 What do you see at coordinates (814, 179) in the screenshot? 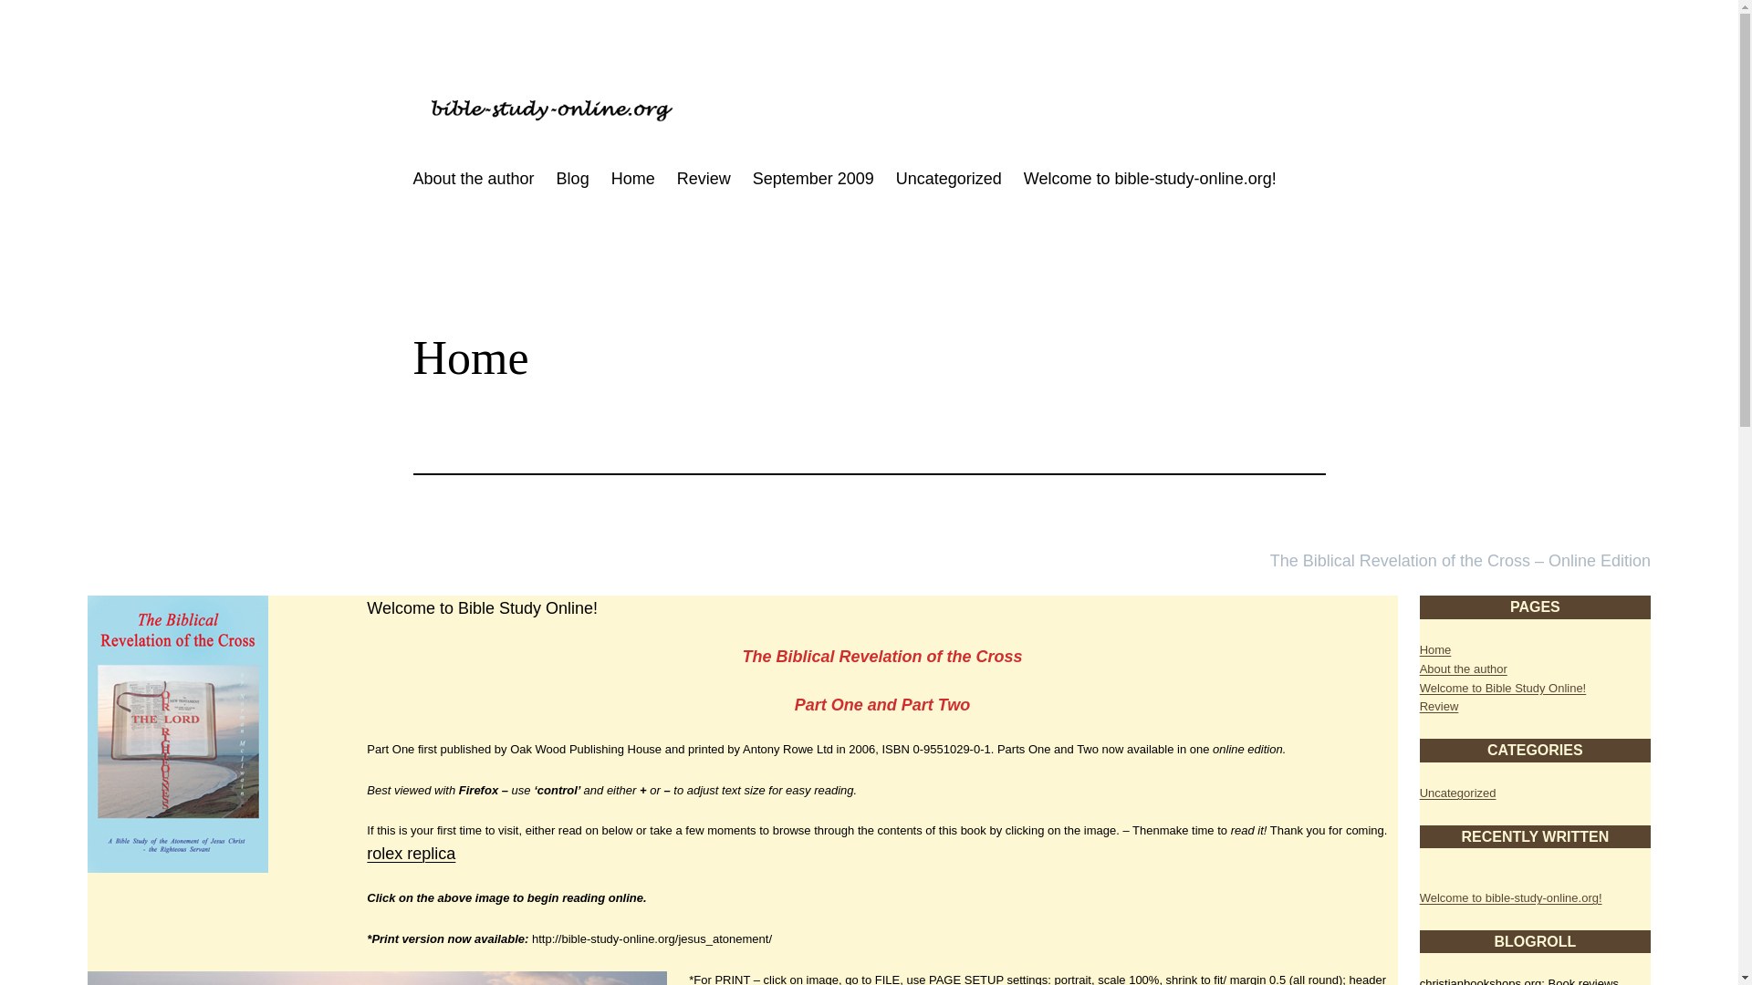
I see `September 2009` at bounding box center [814, 179].